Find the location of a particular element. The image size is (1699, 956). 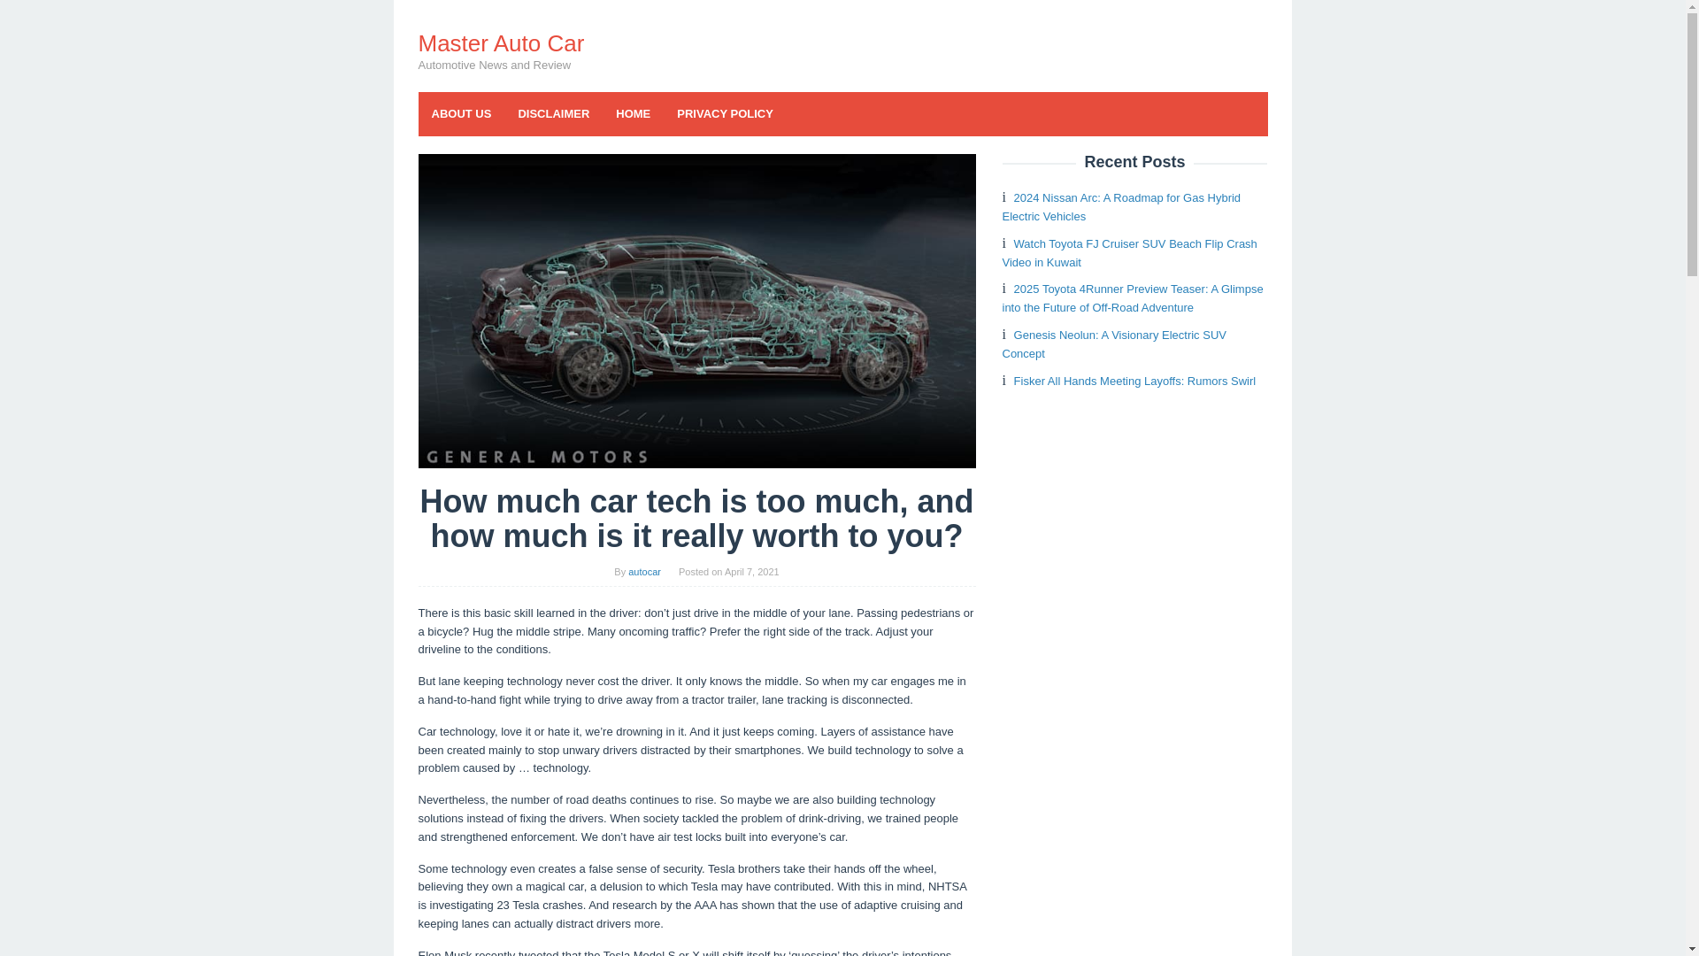

autocar is located at coordinates (644, 572).